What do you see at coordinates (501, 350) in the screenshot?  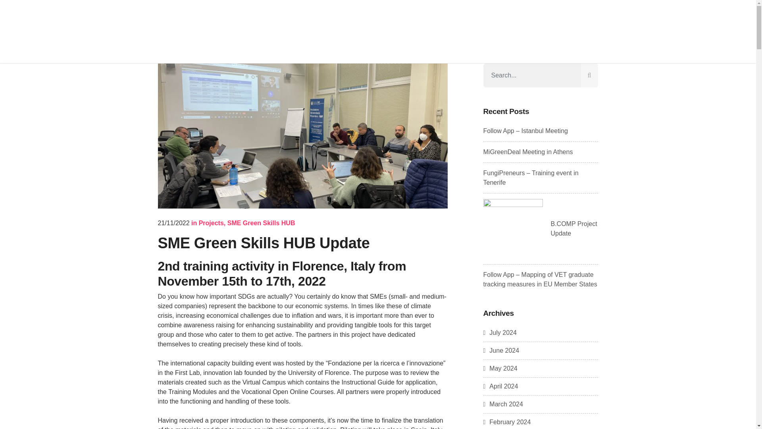 I see `June 2024` at bounding box center [501, 350].